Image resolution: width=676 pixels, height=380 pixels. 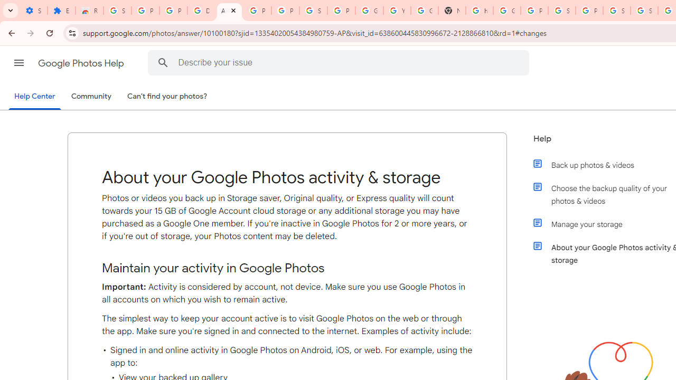 What do you see at coordinates (61, 11) in the screenshot?
I see `Extensions` at bounding box center [61, 11].